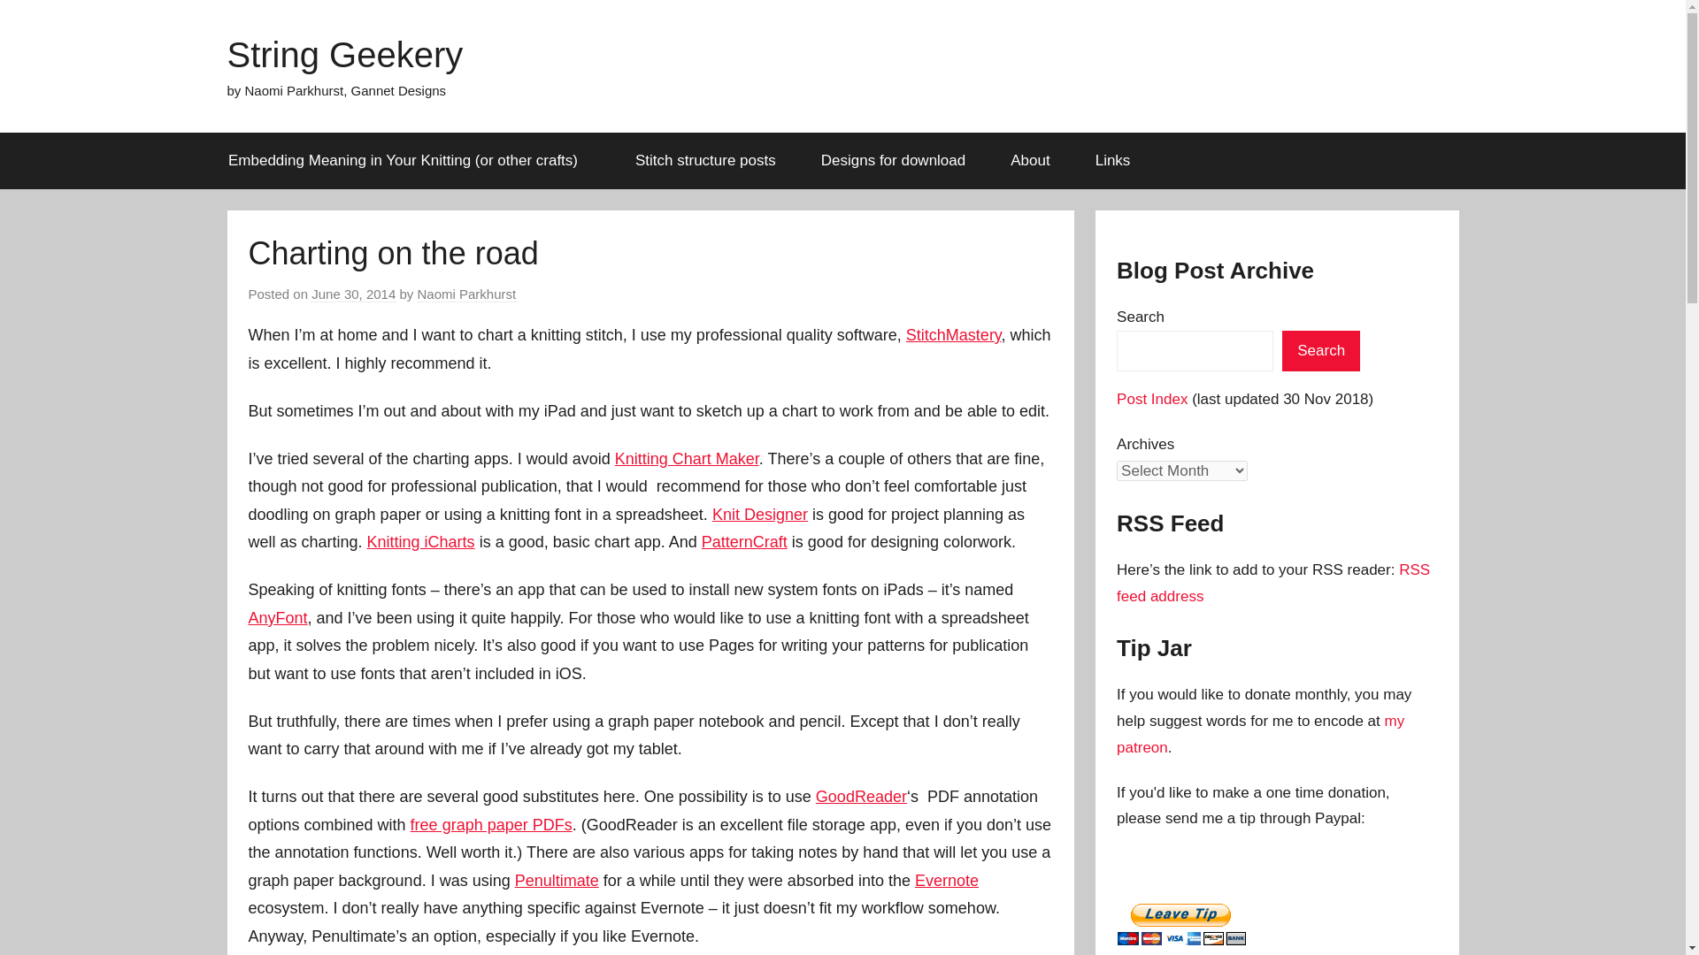 This screenshot has height=955, width=1699. What do you see at coordinates (744, 541) in the screenshot?
I see `PatternCraft` at bounding box center [744, 541].